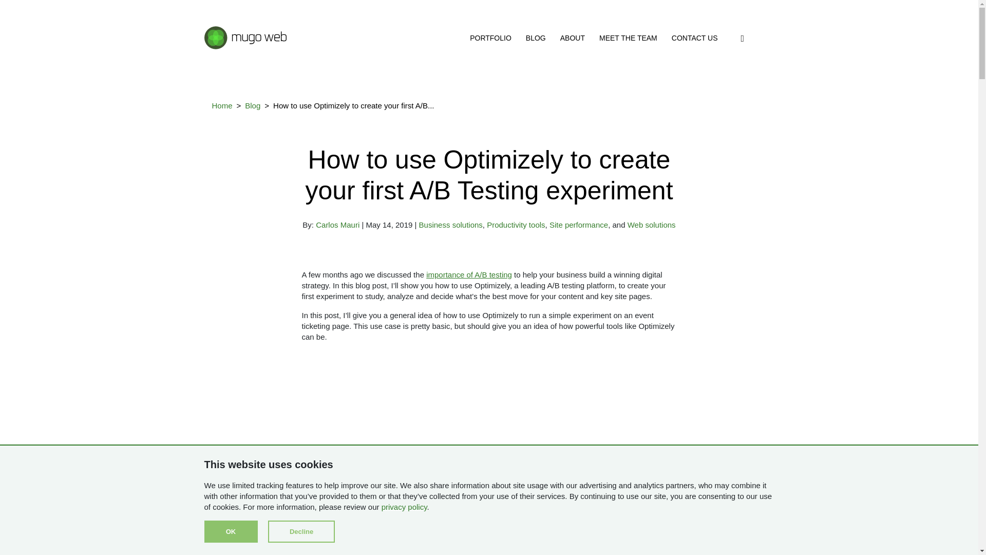 Image resolution: width=986 pixels, height=555 pixels. I want to click on Business solutions, so click(451, 225).